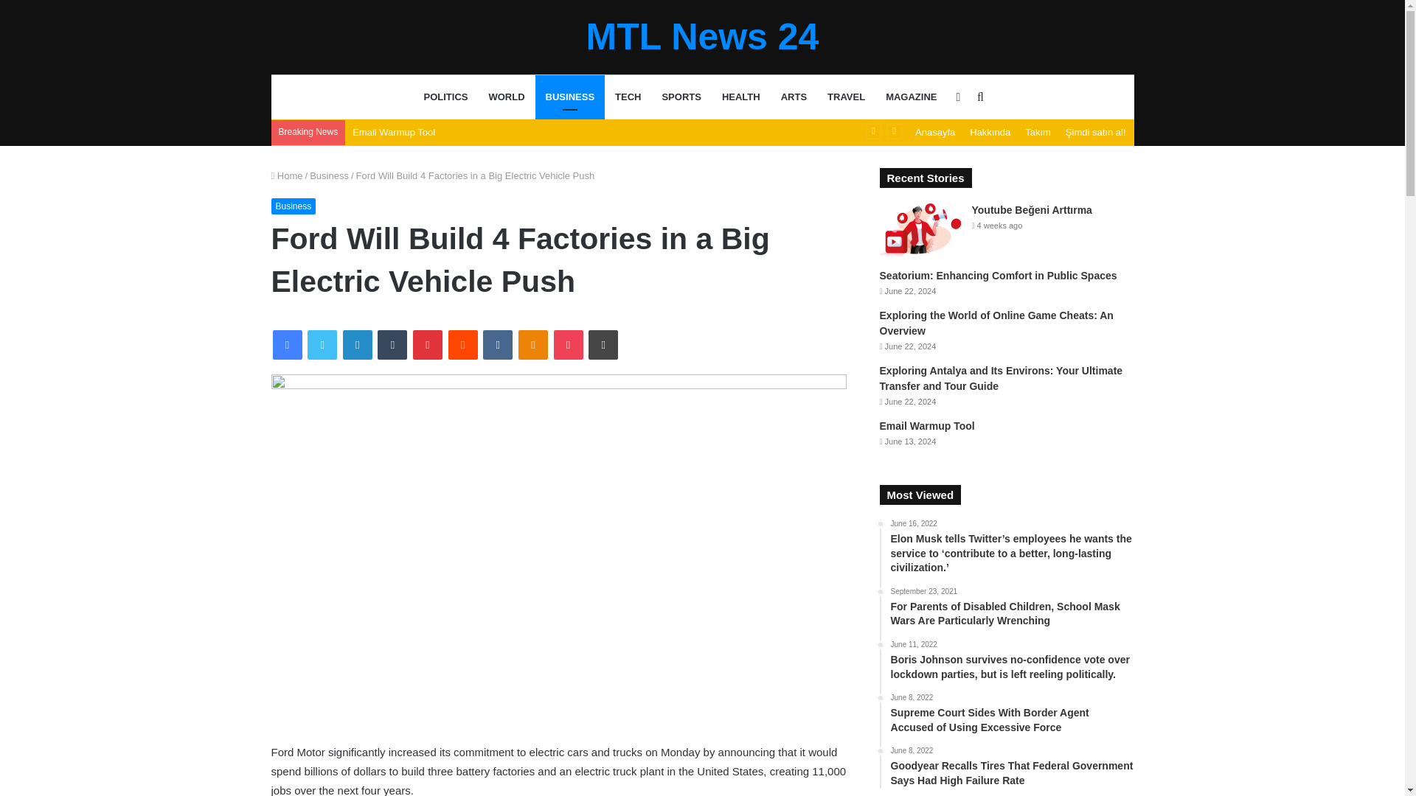 Image resolution: width=1416 pixels, height=796 pixels. I want to click on Sidebar, so click(957, 97).